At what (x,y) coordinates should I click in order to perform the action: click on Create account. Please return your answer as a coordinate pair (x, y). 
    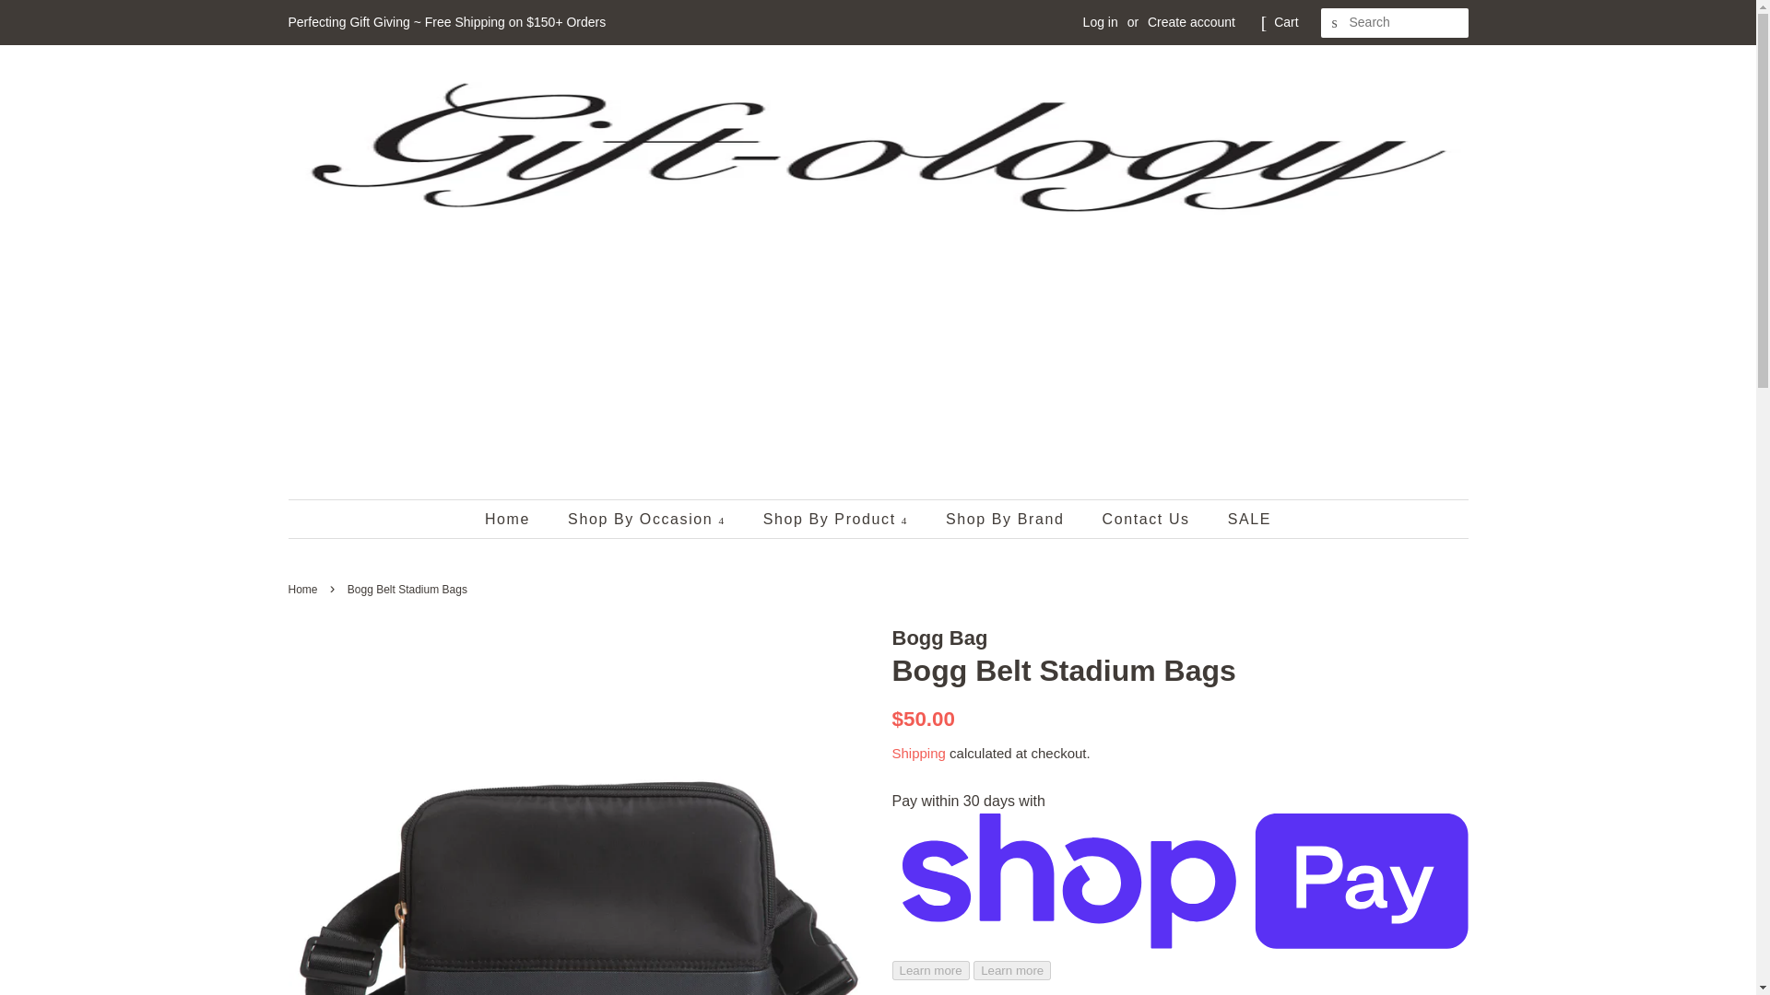
    Looking at the image, I should click on (1191, 22).